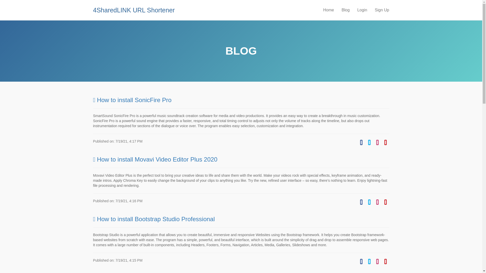 The image size is (486, 273). I want to click on Sign Up, so click(382, 10).